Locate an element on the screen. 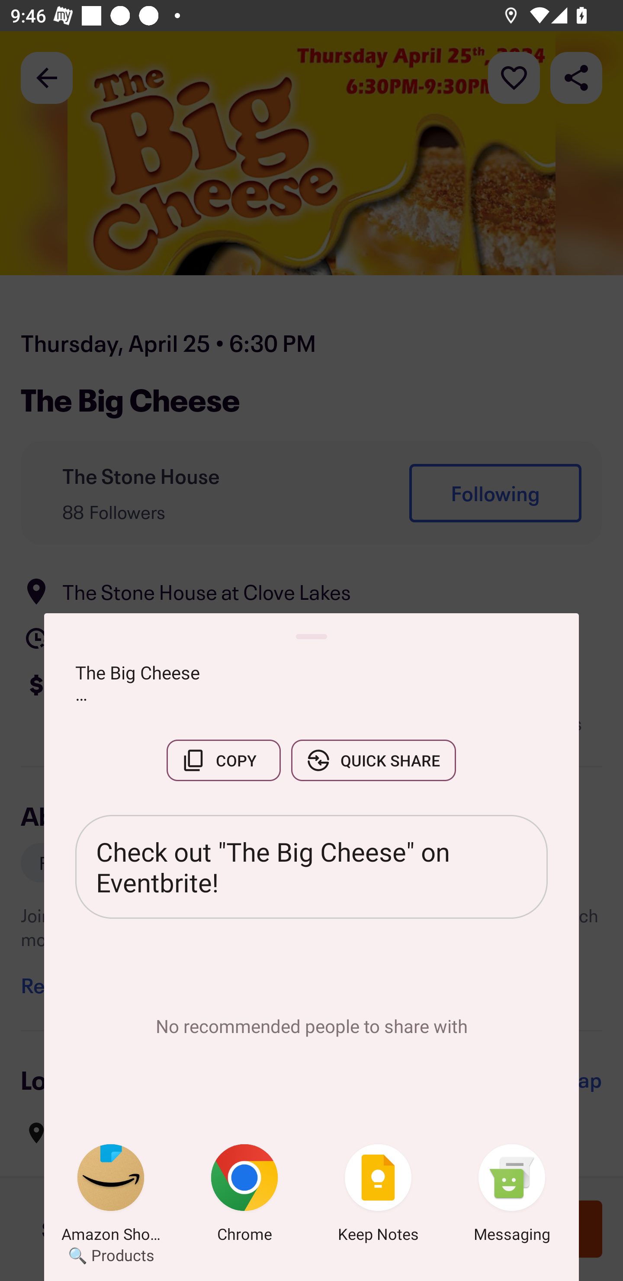 The image size is (623, 1281). QUICK SHARE is located at coordinates (373, 760).